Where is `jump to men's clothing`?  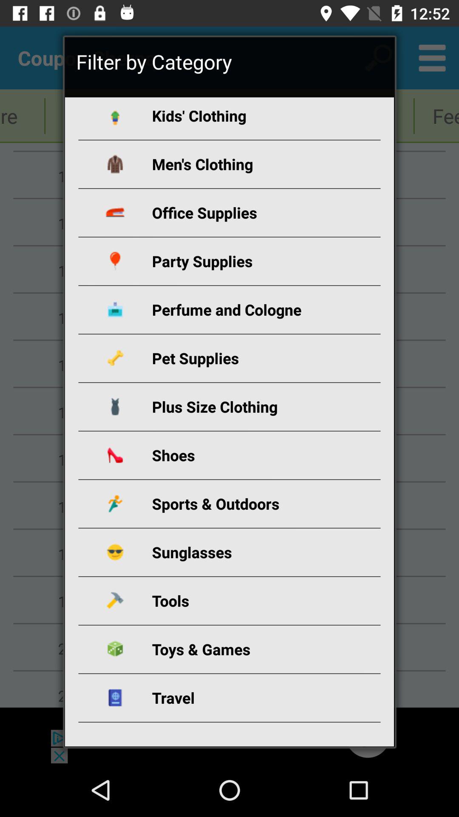 jump to men's clothing is located at coordinates (240, 164).